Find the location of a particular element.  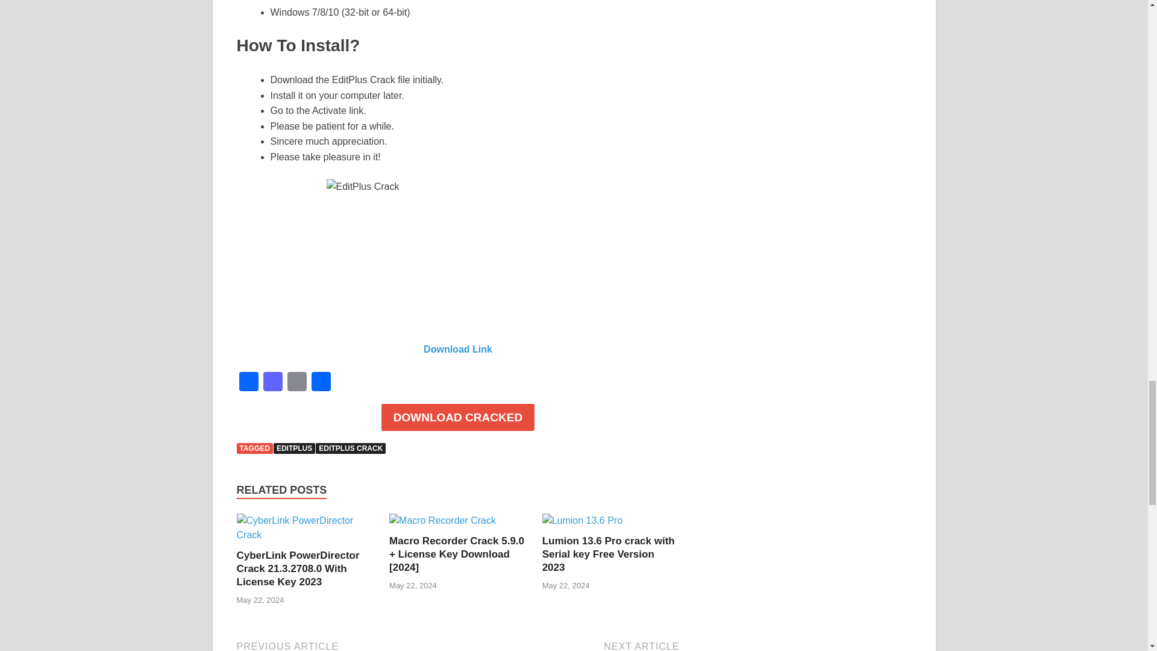

Facebook is located at coordinates (248, 383).